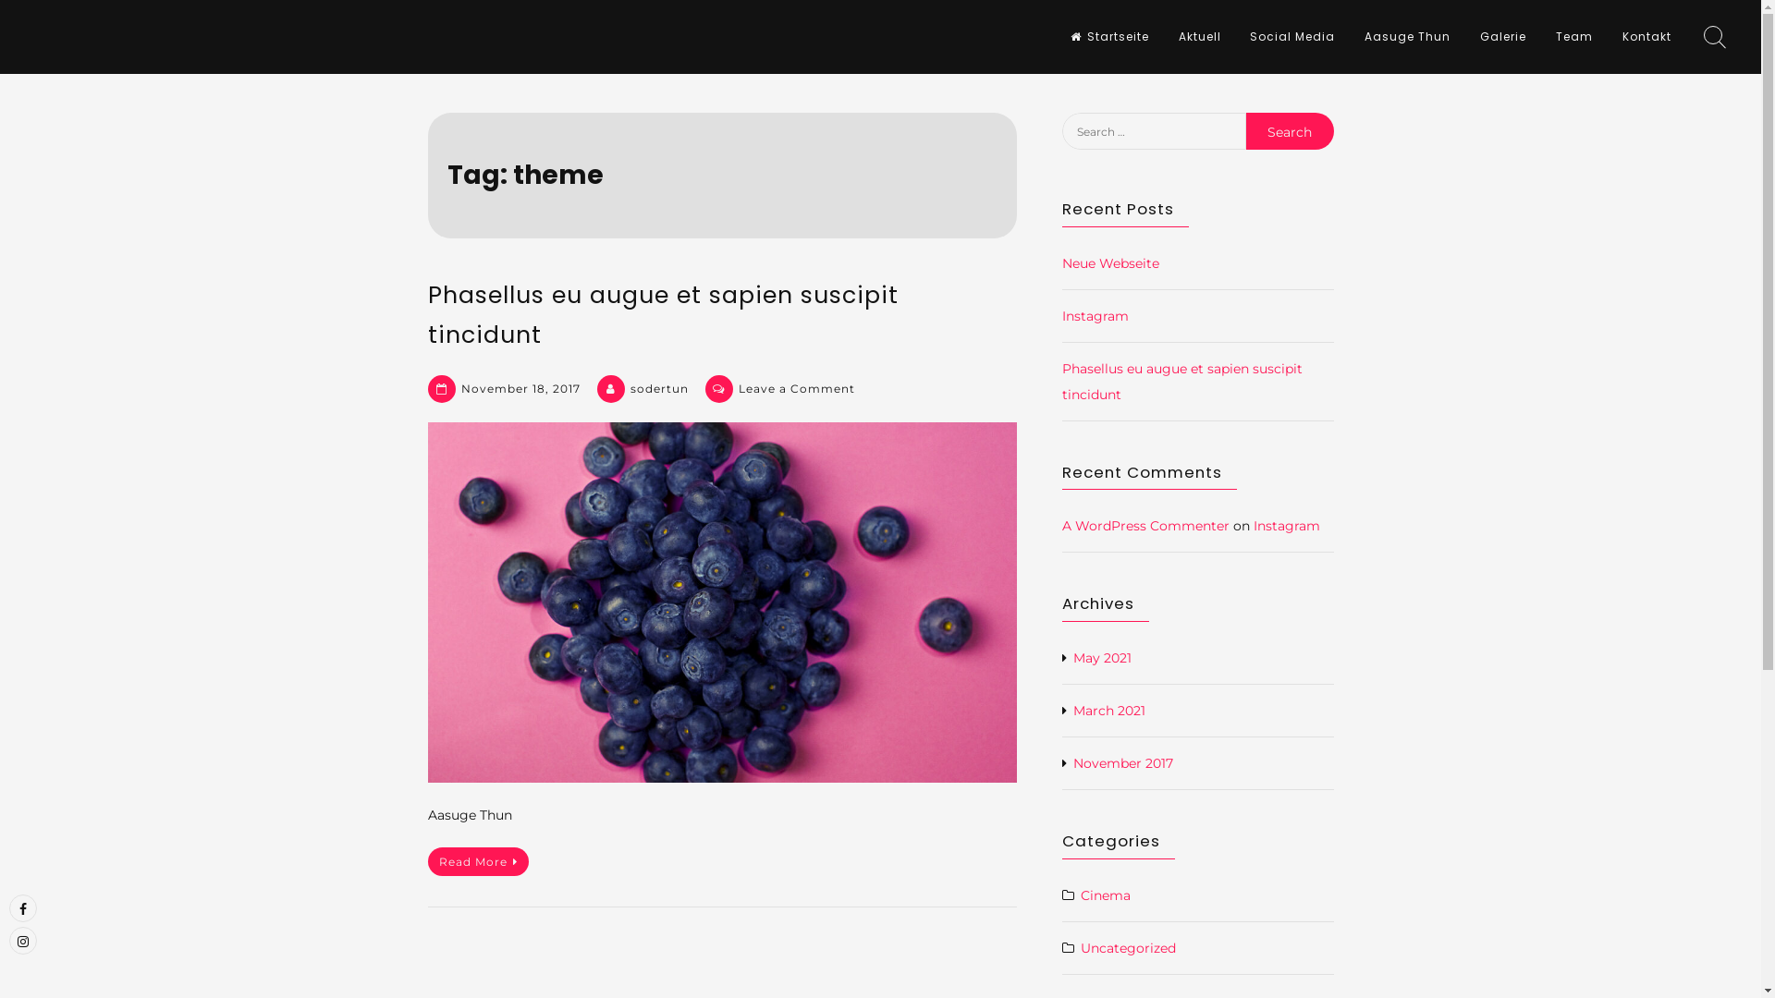 This screenshot has height=998, width=1775. Describe the element at coordinates (1647, 37) in the screenshot. I see `Kontakt` at that location.